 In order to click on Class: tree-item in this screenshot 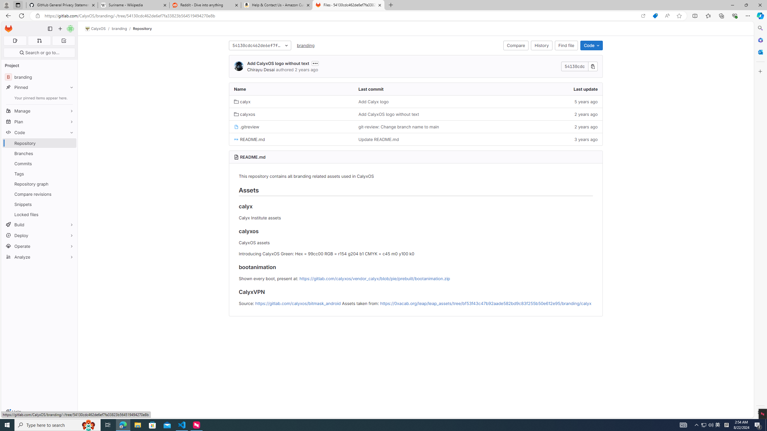, I will do `click(416, 139)`.